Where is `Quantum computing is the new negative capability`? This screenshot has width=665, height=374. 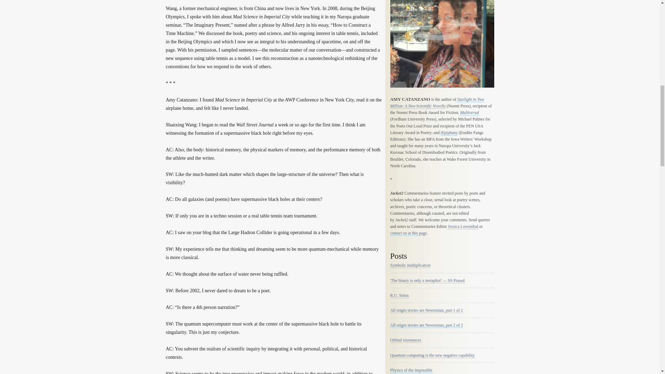 Quantum computing is the new negative capability is located at coordinates (432, 355).